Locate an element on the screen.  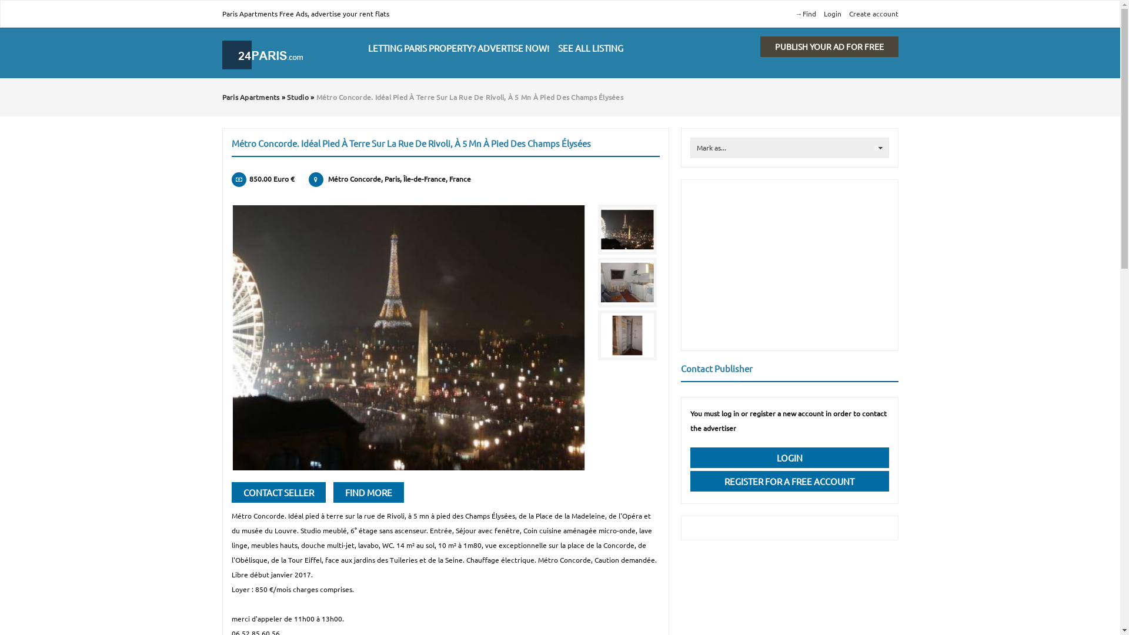
SEE ALL LISTING is located at coordinates (590, 48).